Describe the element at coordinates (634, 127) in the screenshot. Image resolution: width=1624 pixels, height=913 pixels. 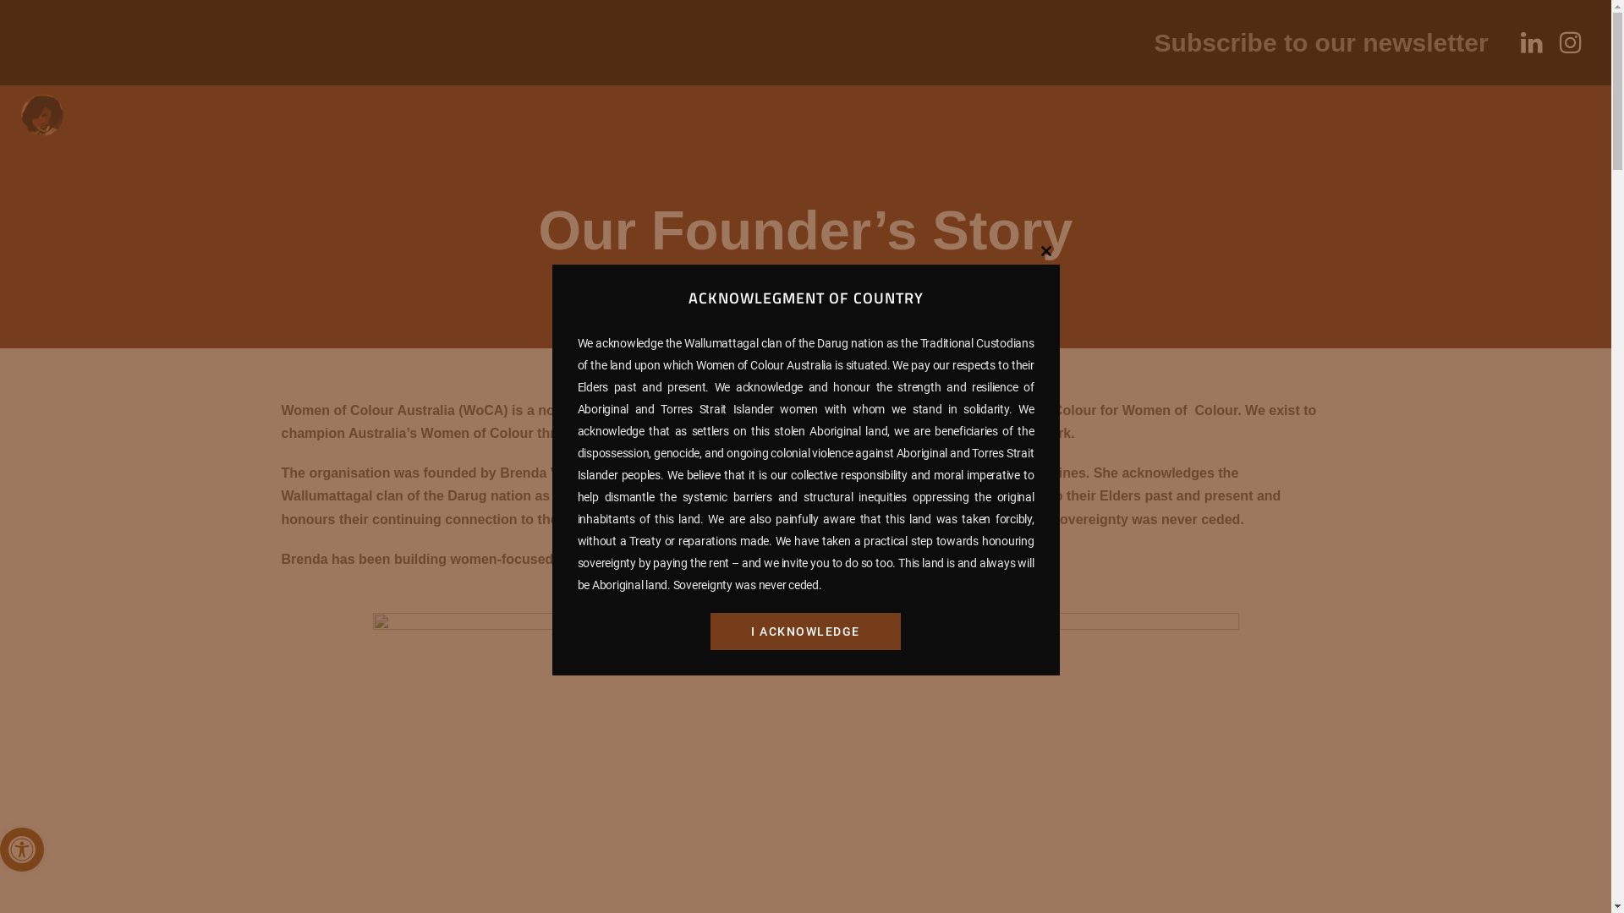
I see `RESEARCH & ADVOCACY` at that location.